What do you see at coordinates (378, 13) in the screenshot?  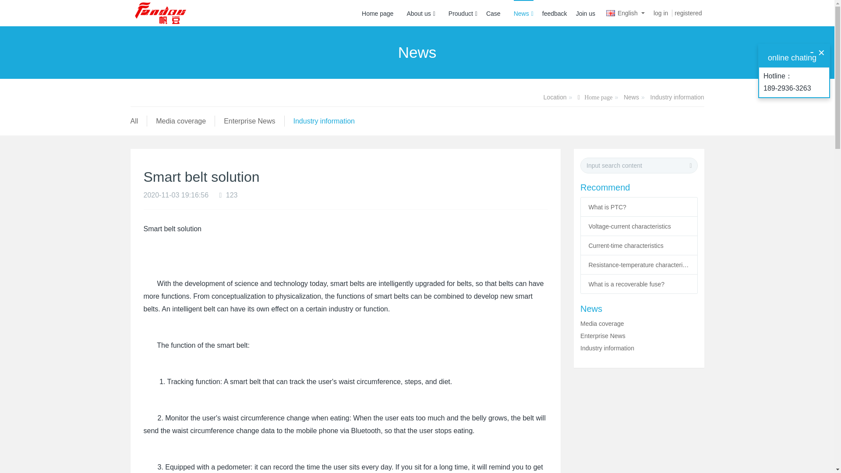 I see `Home page` at bounding box center [378, 13].